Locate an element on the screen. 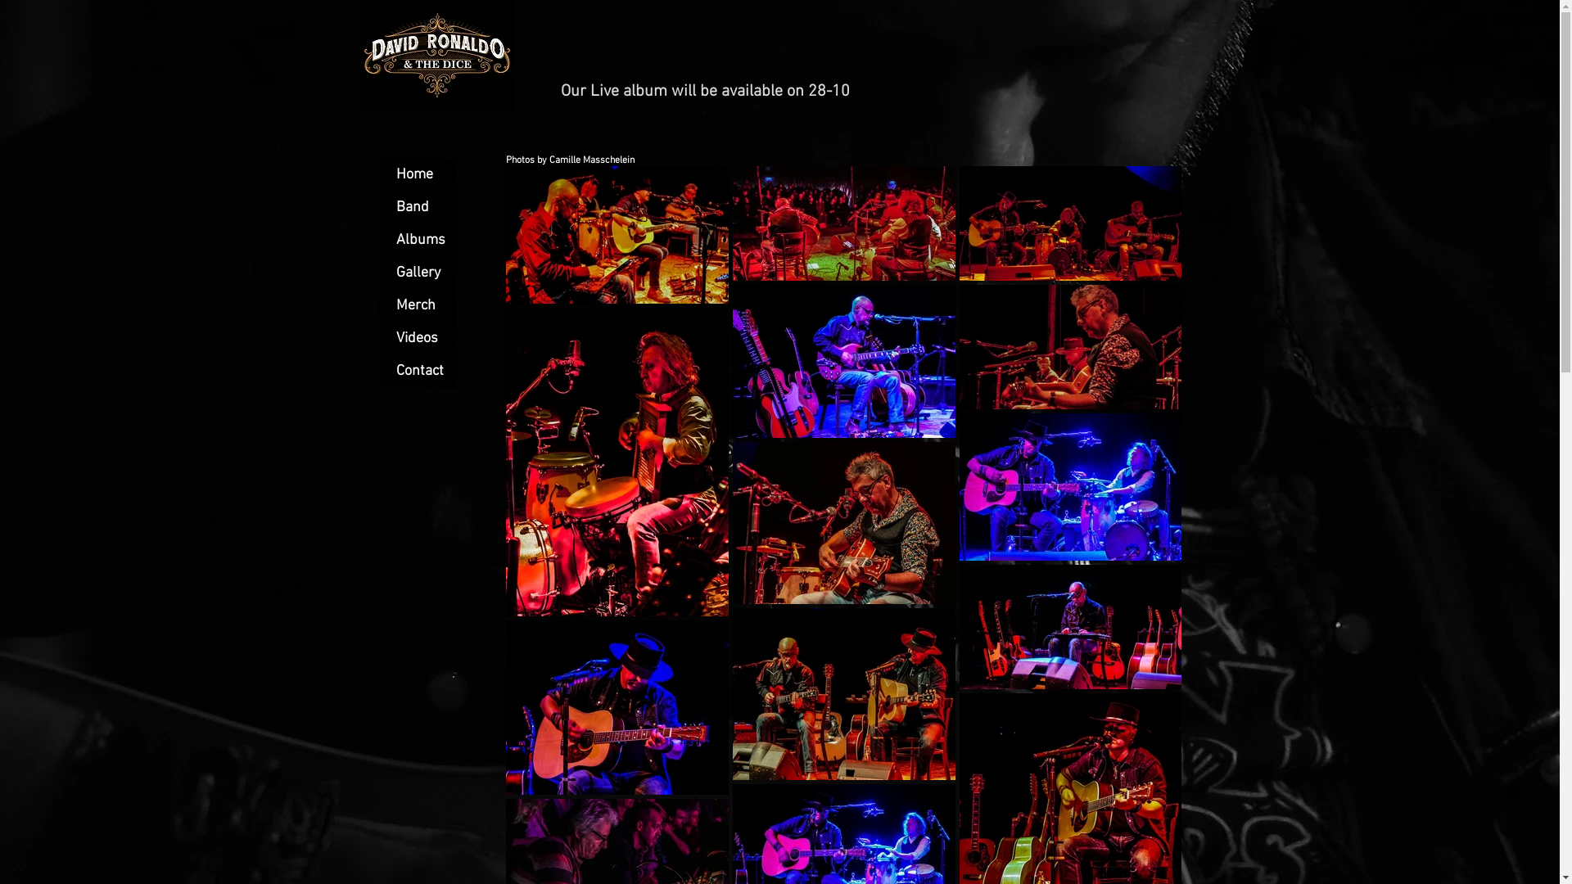 This screenshot has height=884, width=1572. Gallery is located at coordinates (418, 273).